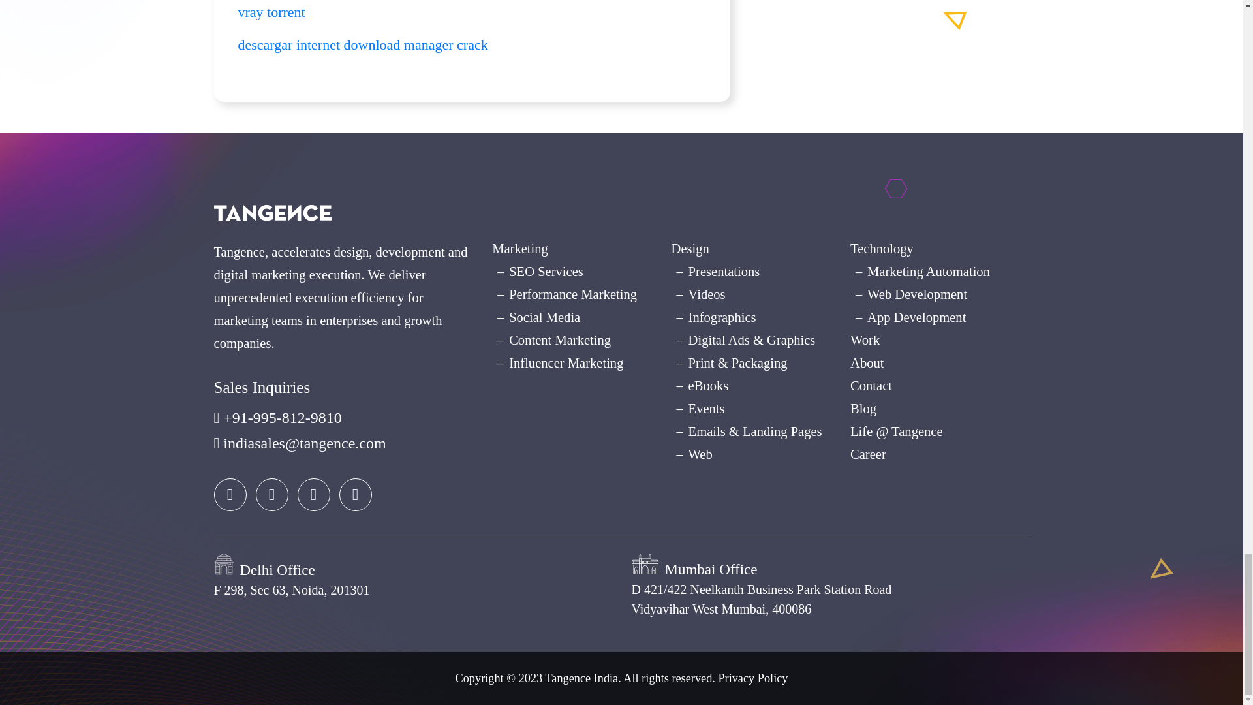  I want to click on vray torrent, so click(271, 12).